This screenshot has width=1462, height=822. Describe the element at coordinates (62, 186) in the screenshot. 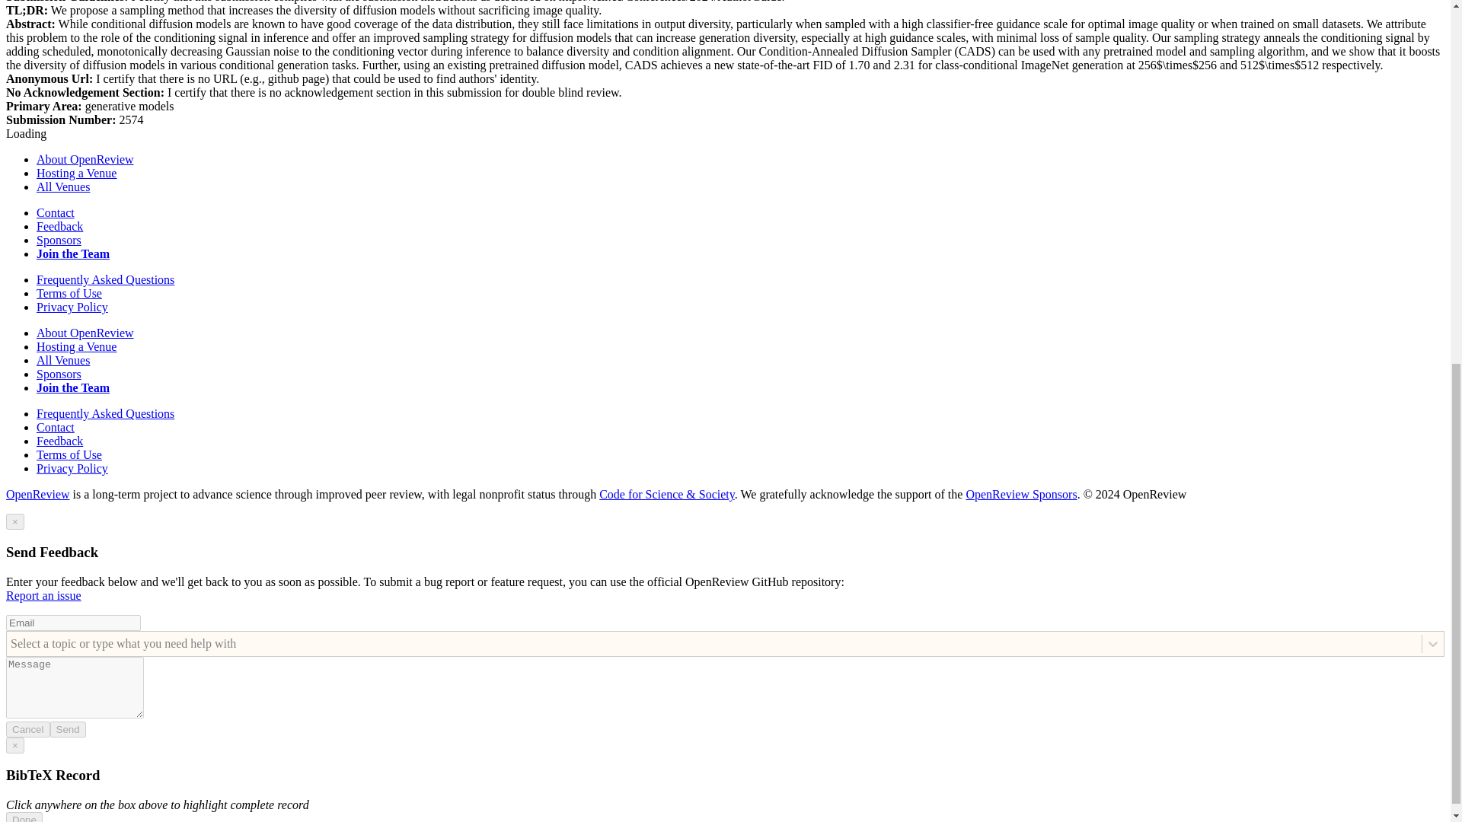

I see `All Venues` at that location.